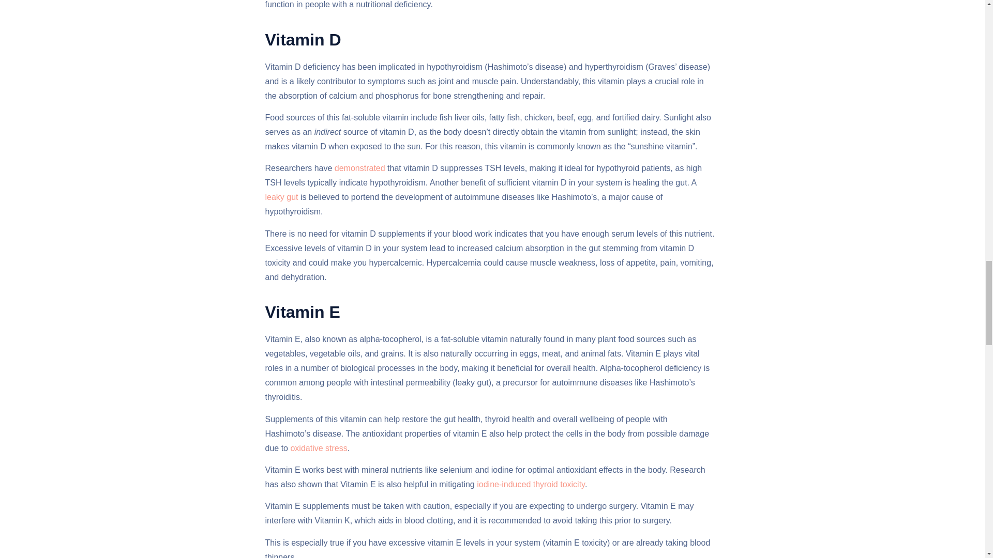 The height and width of the screenshot is (558, 993). Describe the element at coordinates (530, 484) in the screenshot. I see `iodine-induced thyroid toxicity` at that location.